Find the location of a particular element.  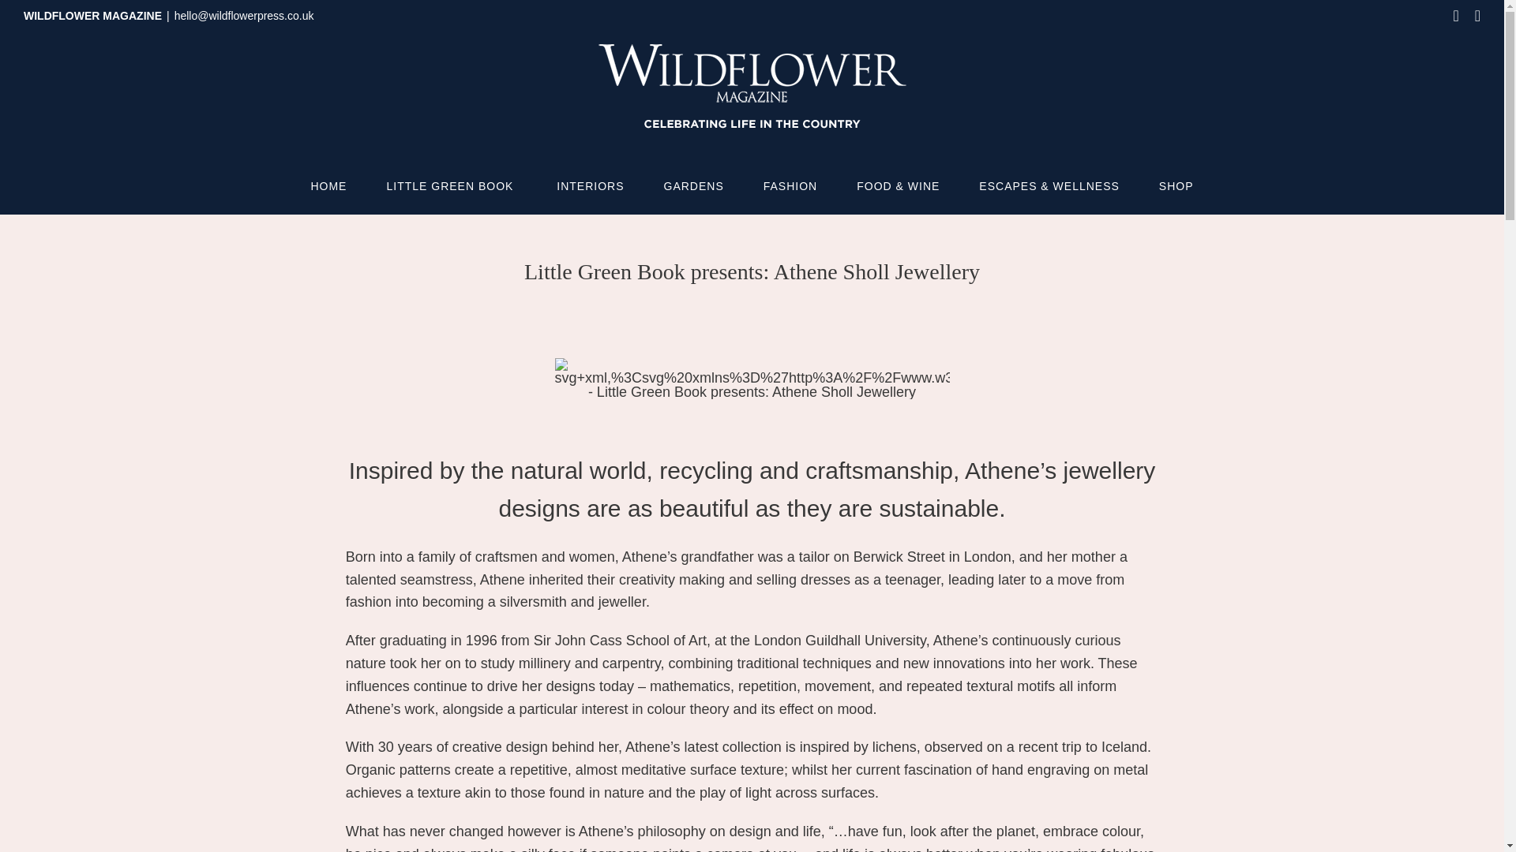

LITTLE GREEN BOOK is located at coordinates (452, 186).